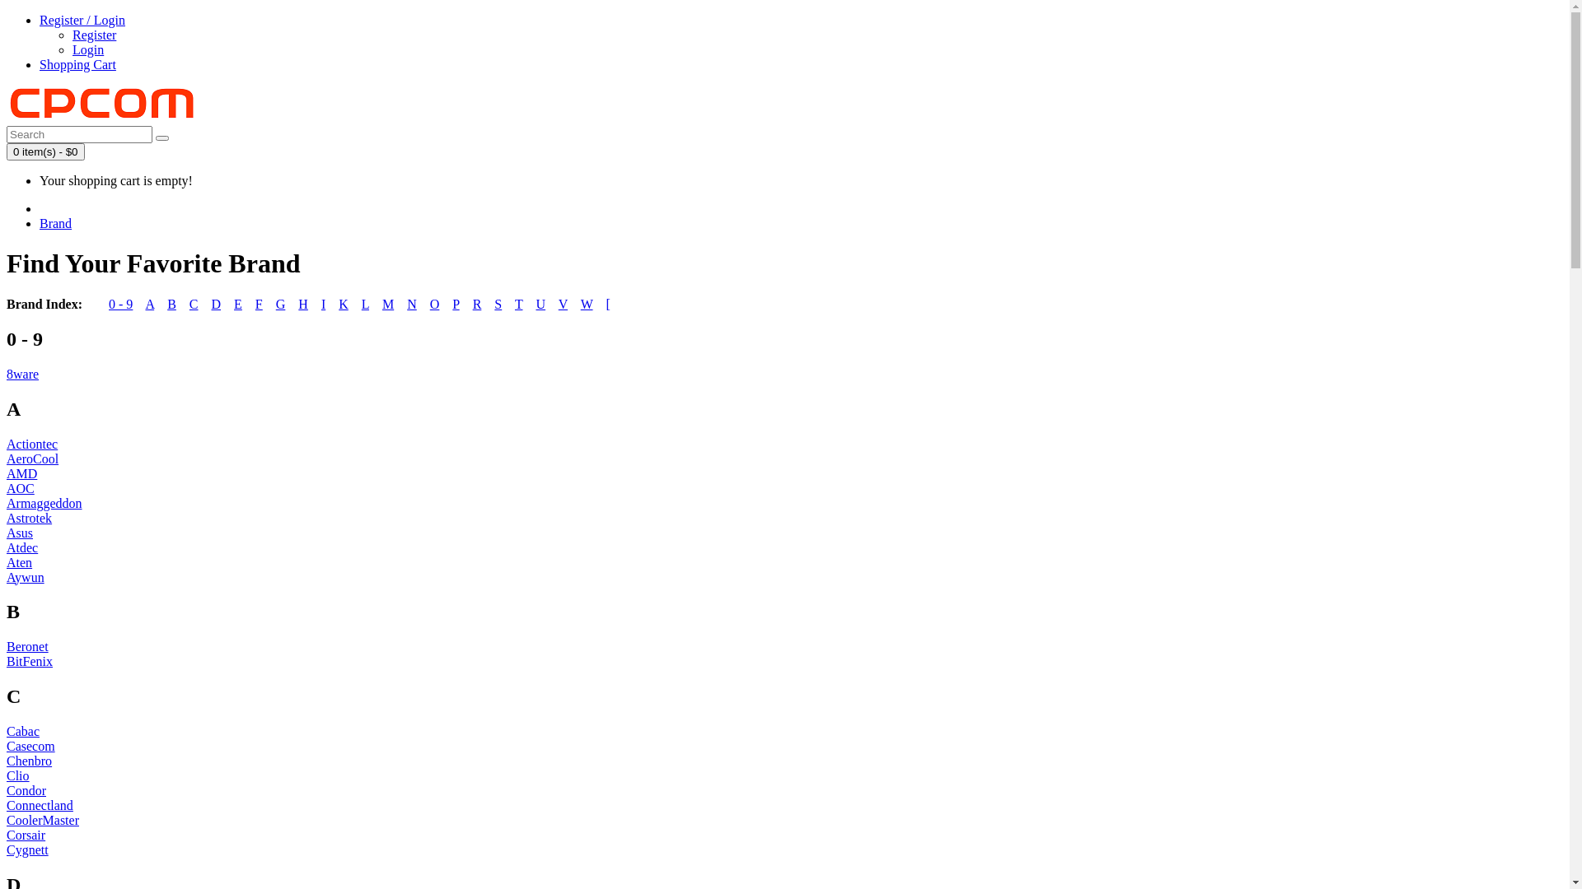 The image size is (1582, 889). What do you see at coordinates (366, 305) in the screenshot?
I see `L` at bounding box center [366, 305].